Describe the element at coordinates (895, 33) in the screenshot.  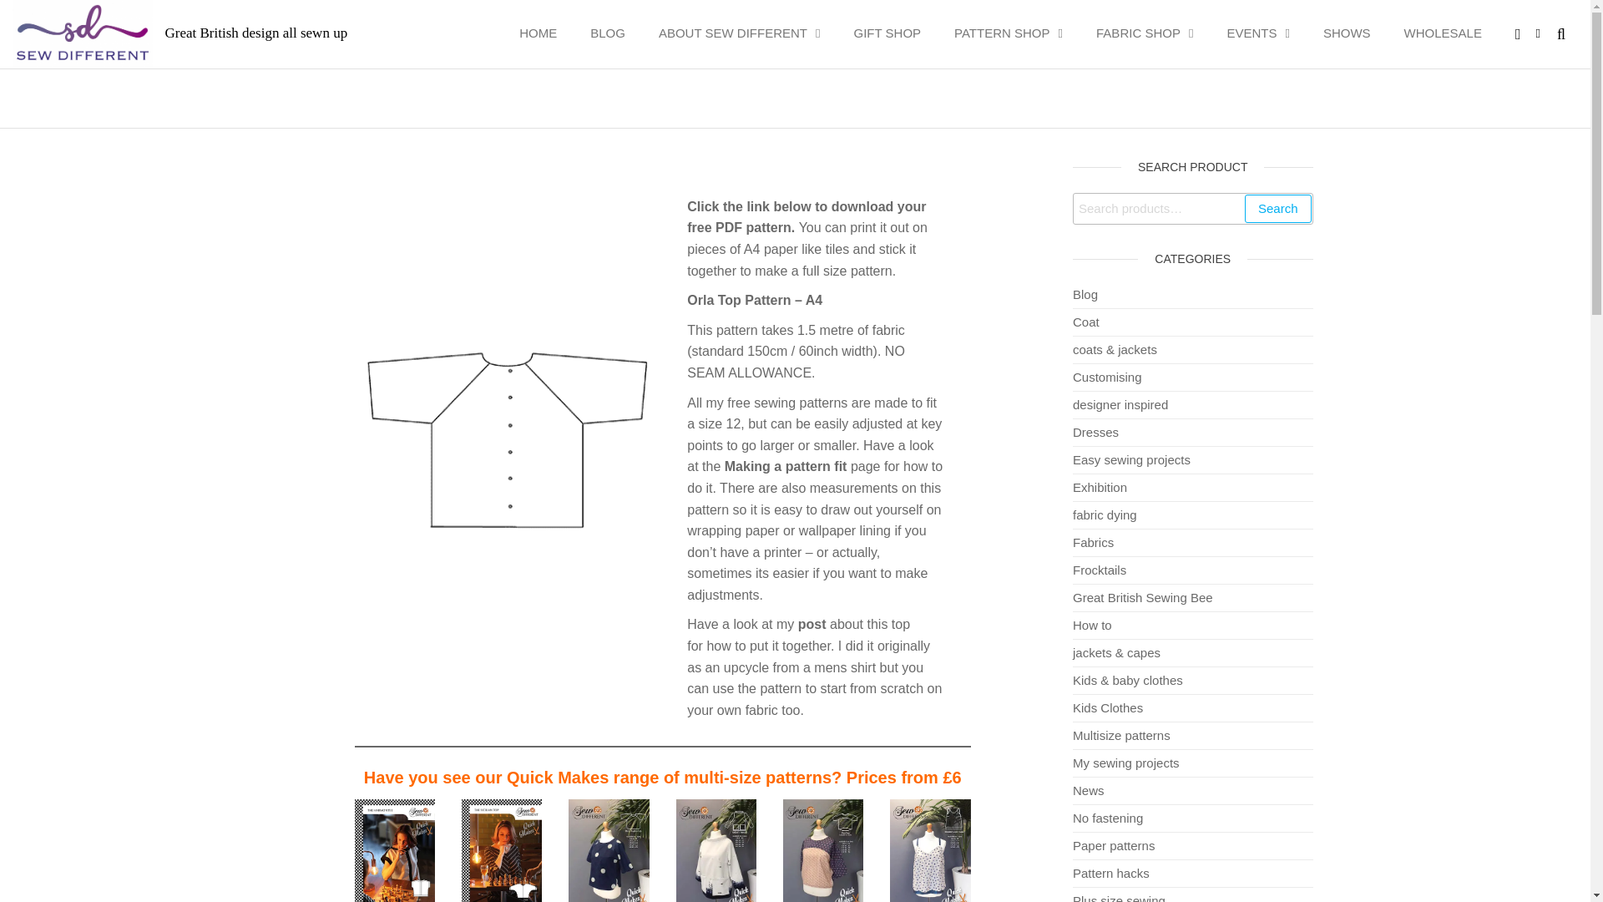
I see `Gift Shop` at that location.